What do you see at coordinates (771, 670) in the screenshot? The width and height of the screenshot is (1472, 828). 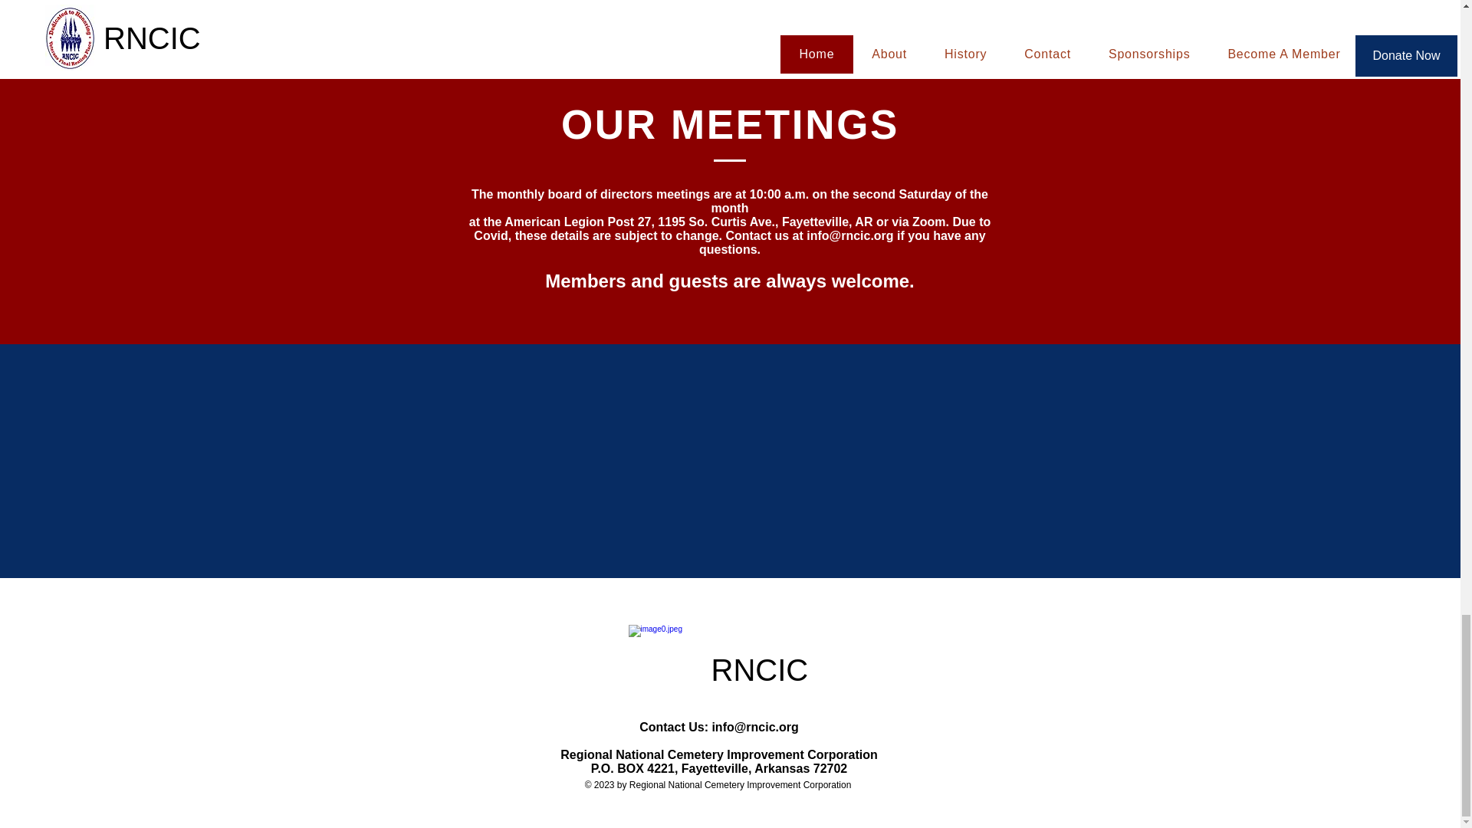 I see `RNCIC` at bounding box center [771, 670].